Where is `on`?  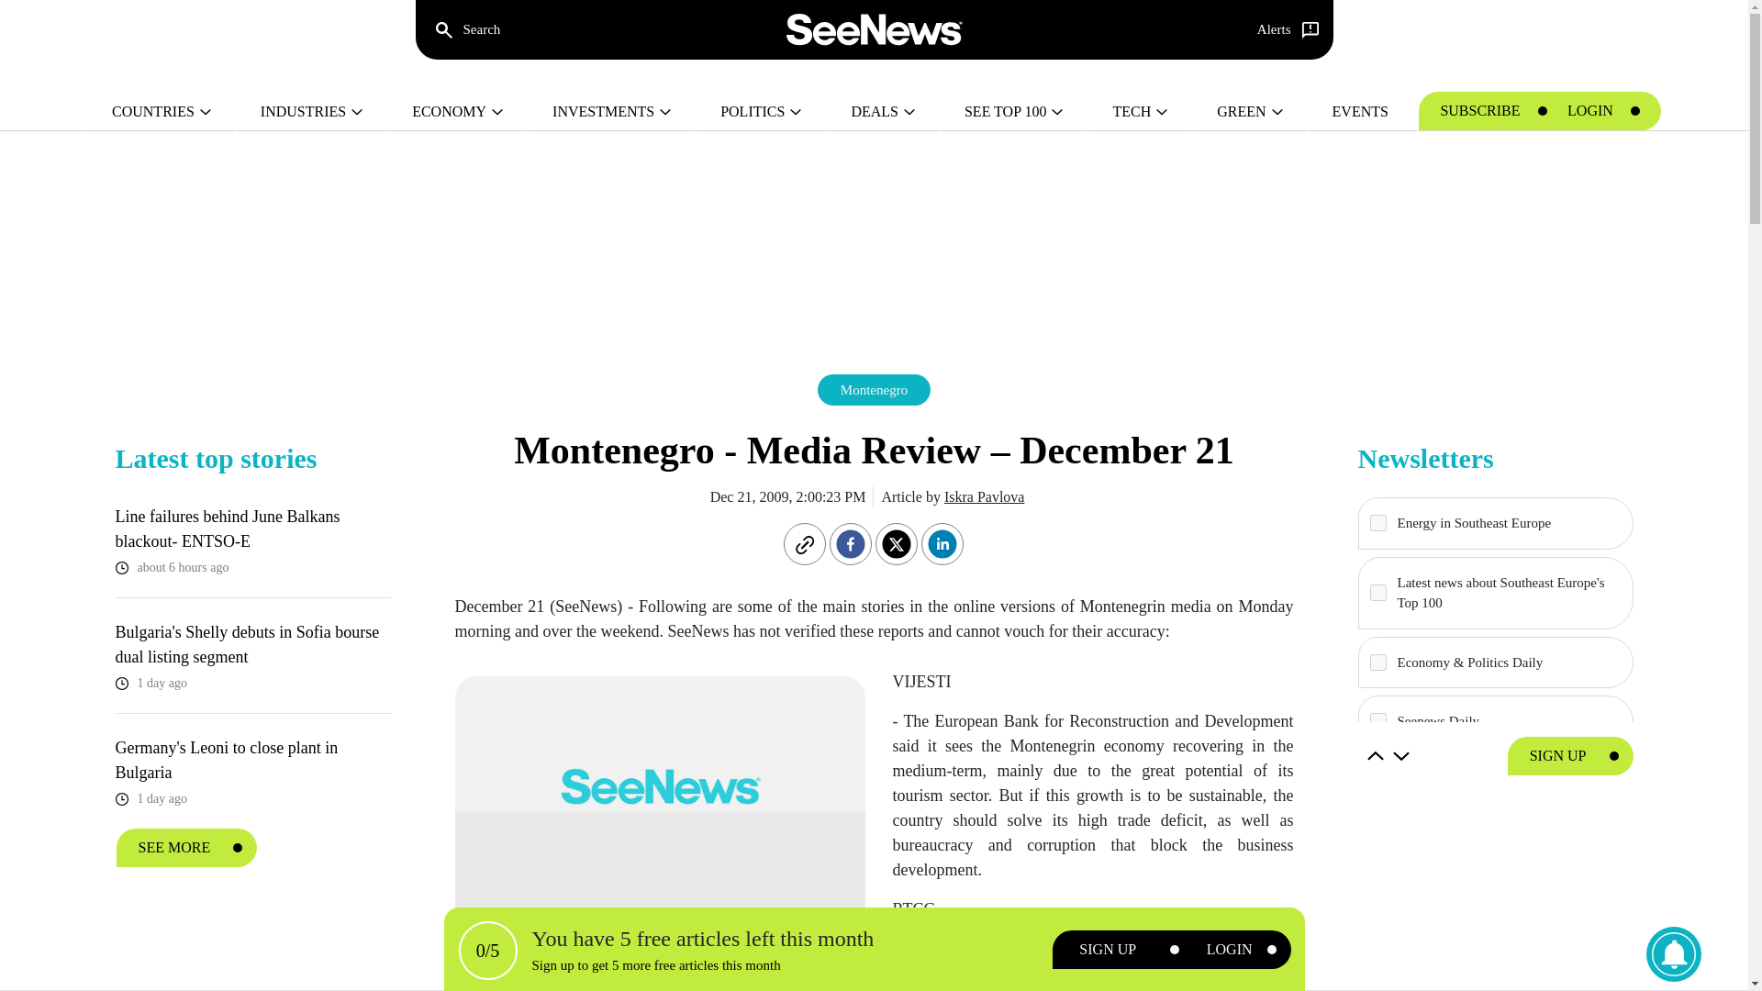
on is located at coordinates (1377, 840).